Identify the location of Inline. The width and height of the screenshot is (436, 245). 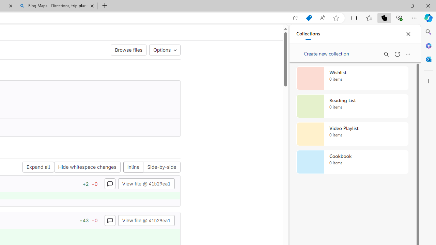
(133, 167).